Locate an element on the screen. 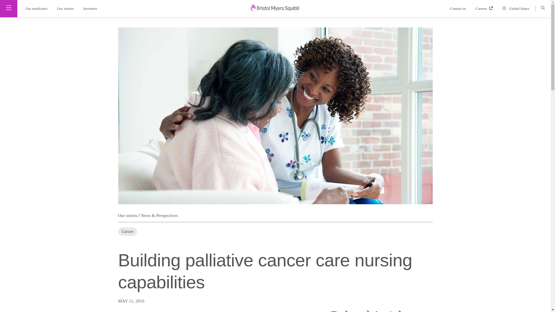 Image resolution: width=555 pixels, height=312 pixels. Careers is located at coordinates (486, 8).